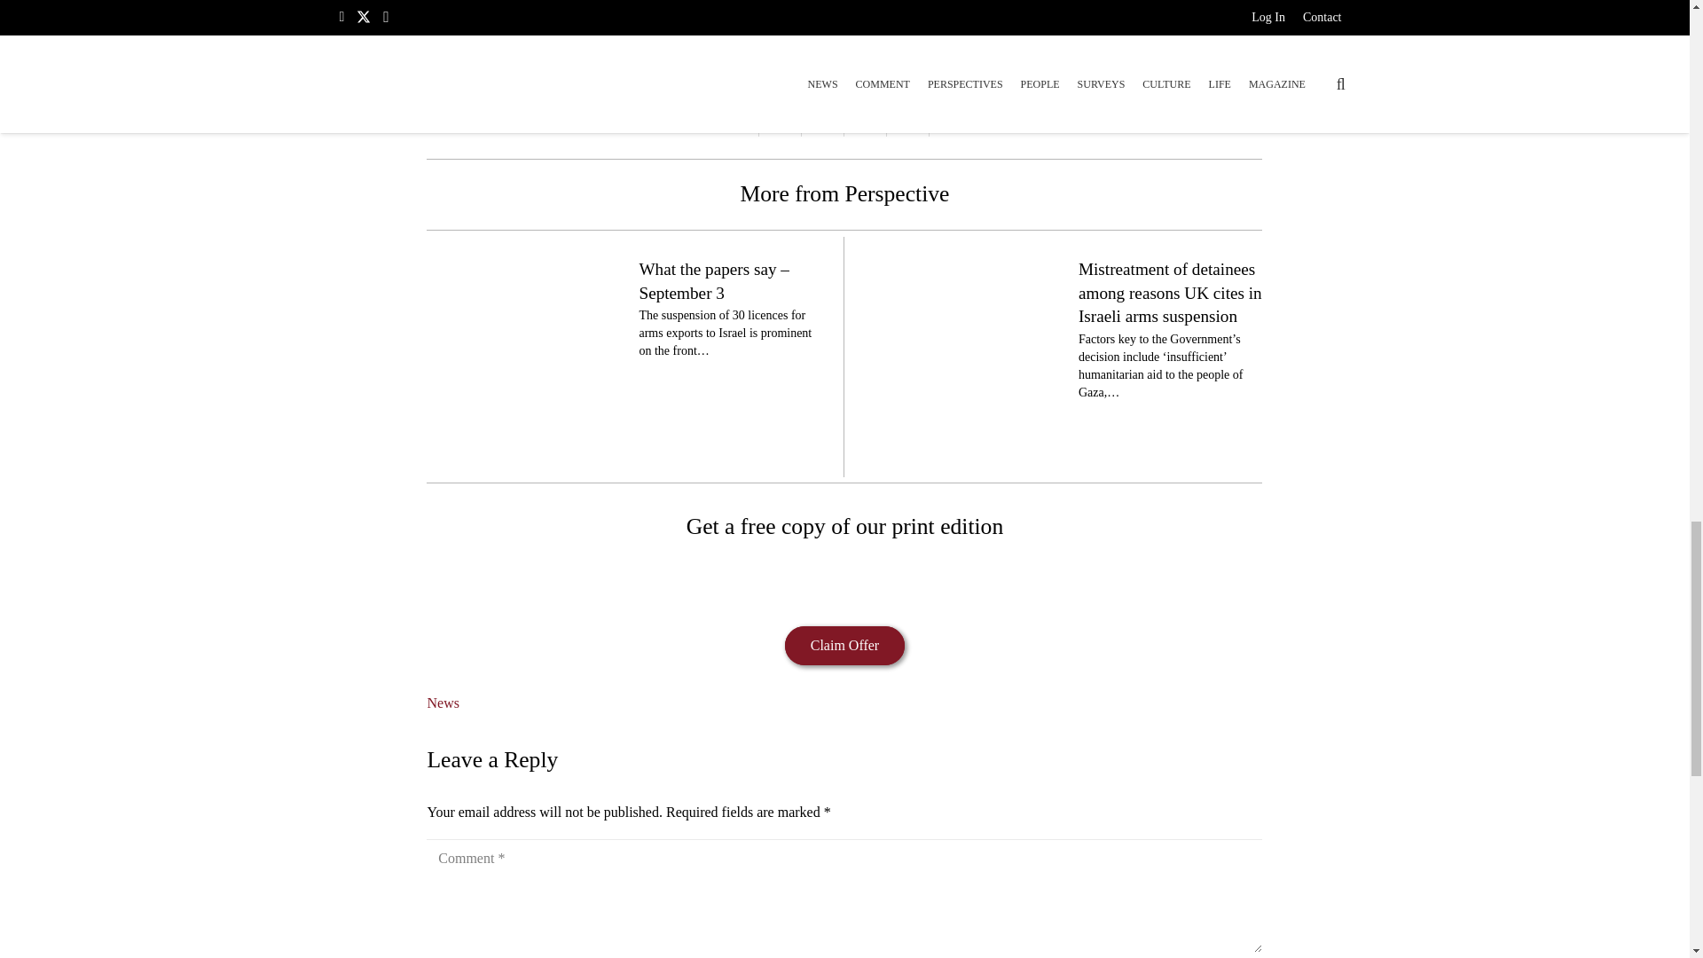  What do you see at coordinates (908, 122) in the screenshot?
I see `Share this` at bounding box center [908, 122].